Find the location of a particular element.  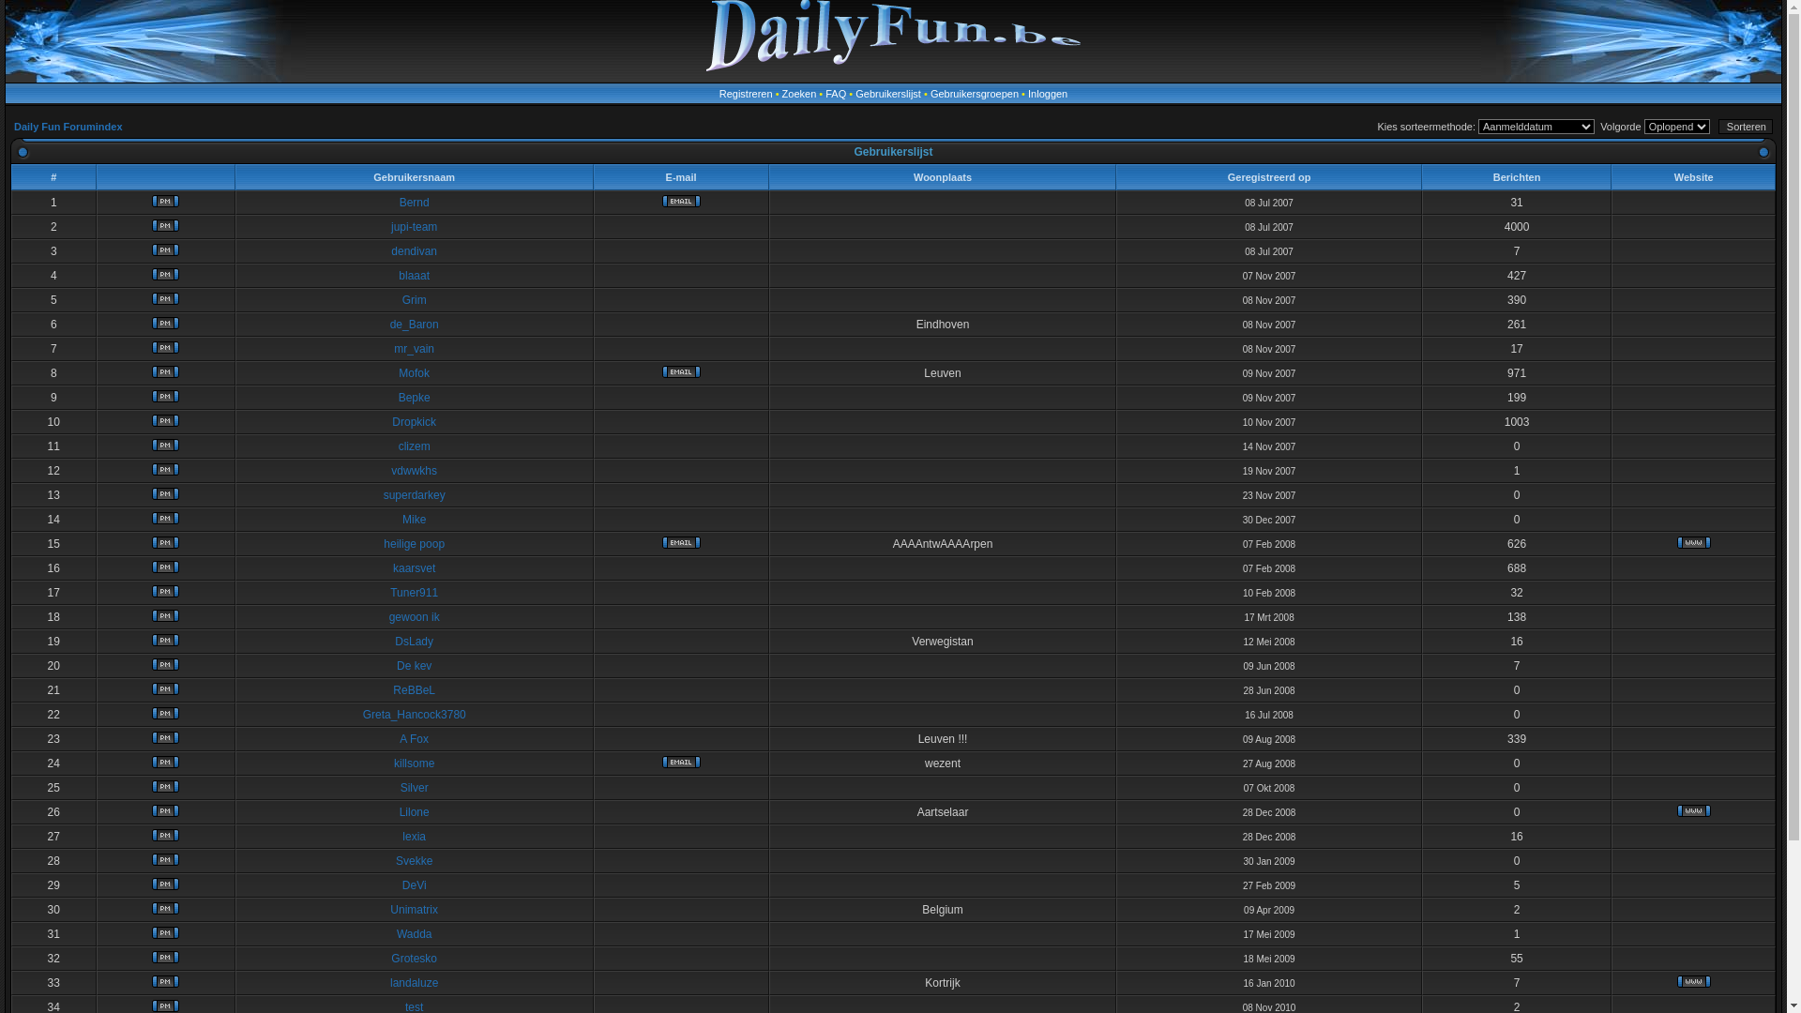

Silver is located at coordinates (415, 788).